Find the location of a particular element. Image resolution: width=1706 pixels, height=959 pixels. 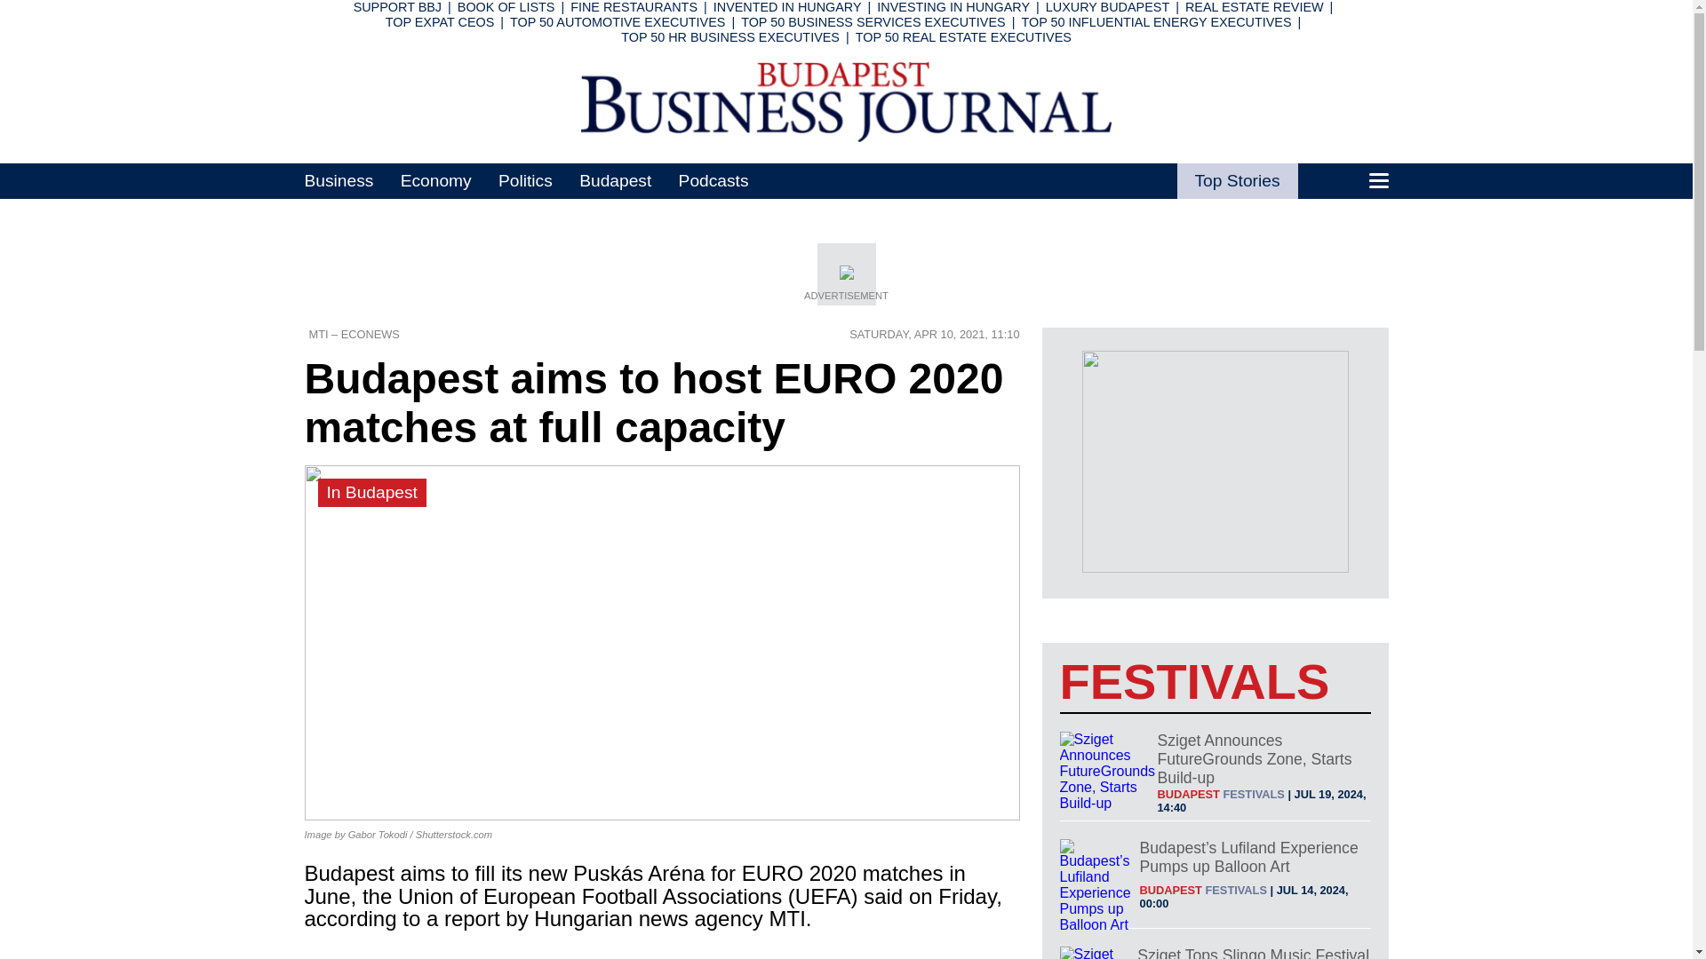

SUPPORT BBJ is located at coordinates (397, 7).